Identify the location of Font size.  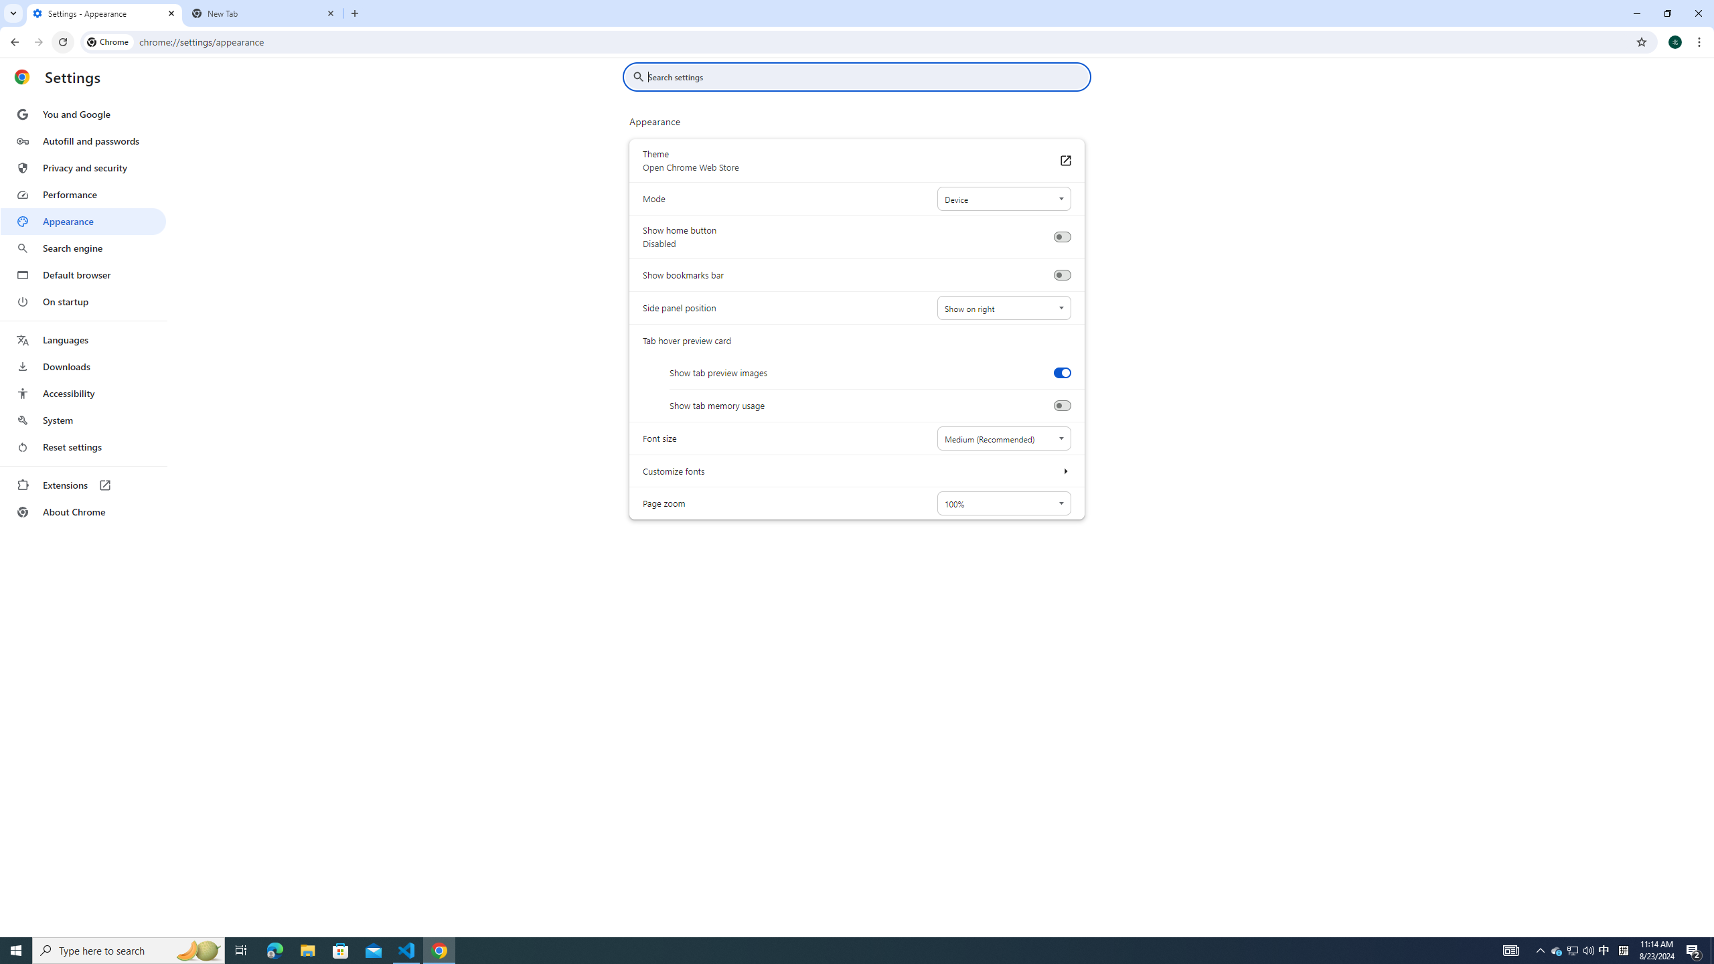
(1003, 438).